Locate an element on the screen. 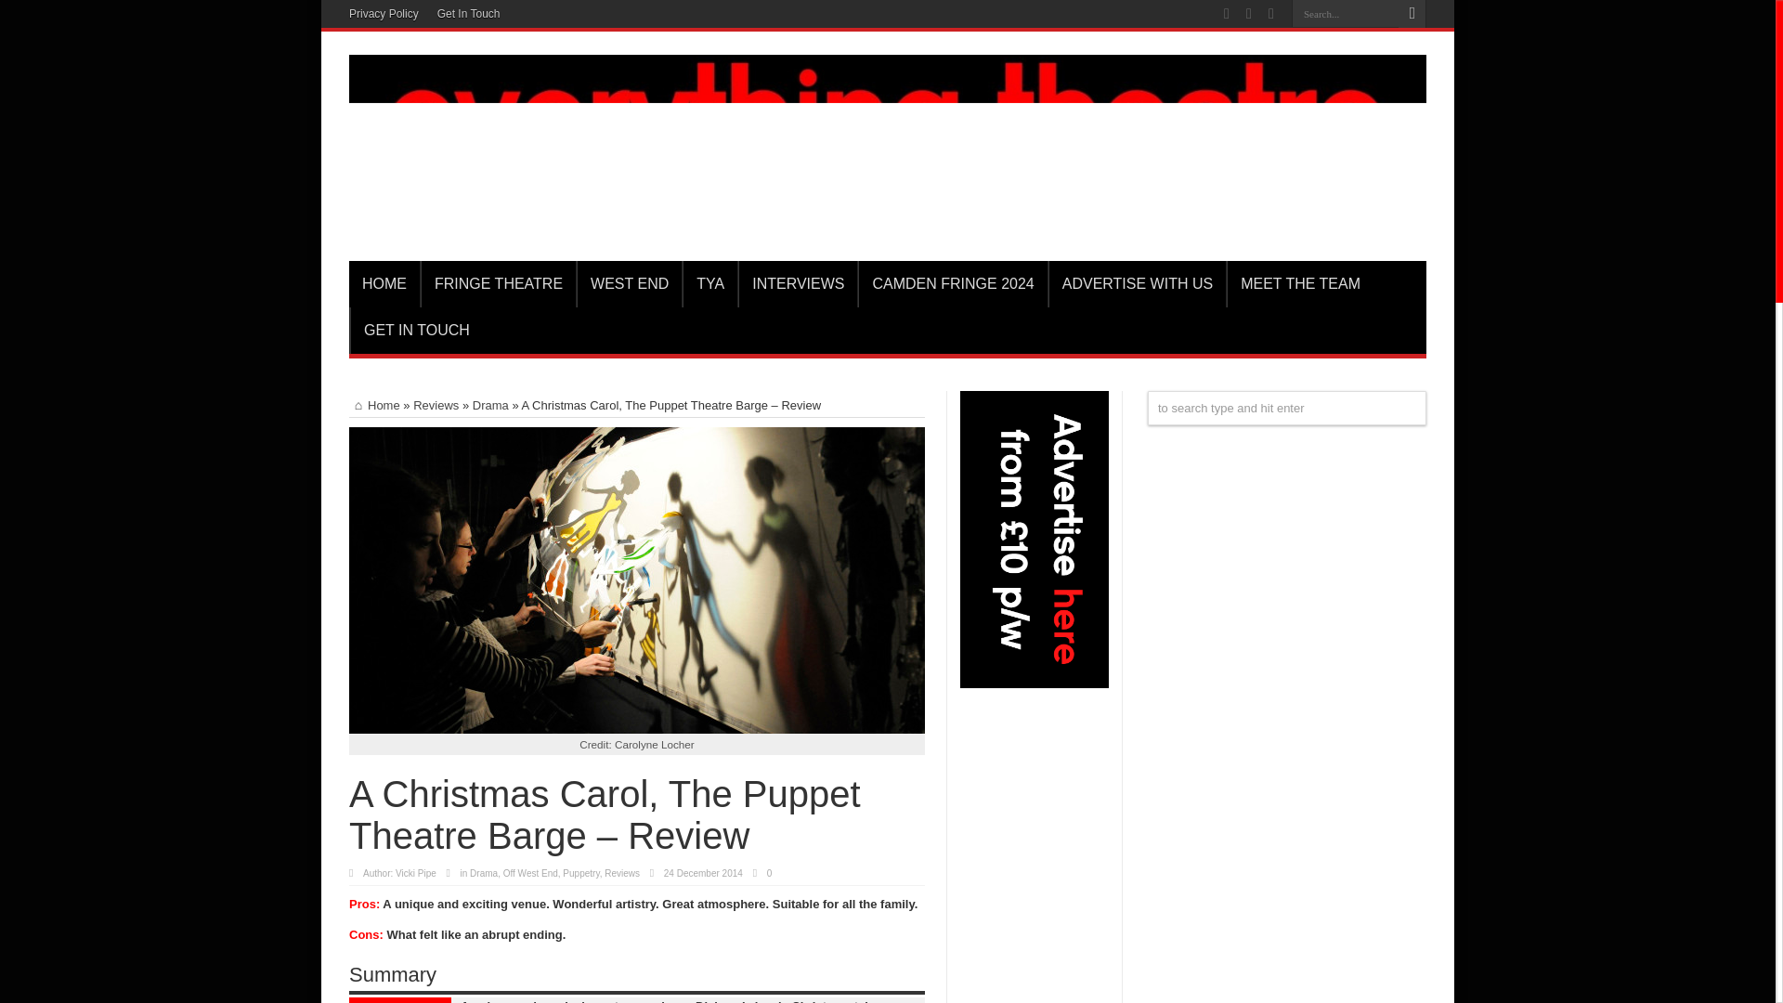  Drama is located at coordinates (483, 873).